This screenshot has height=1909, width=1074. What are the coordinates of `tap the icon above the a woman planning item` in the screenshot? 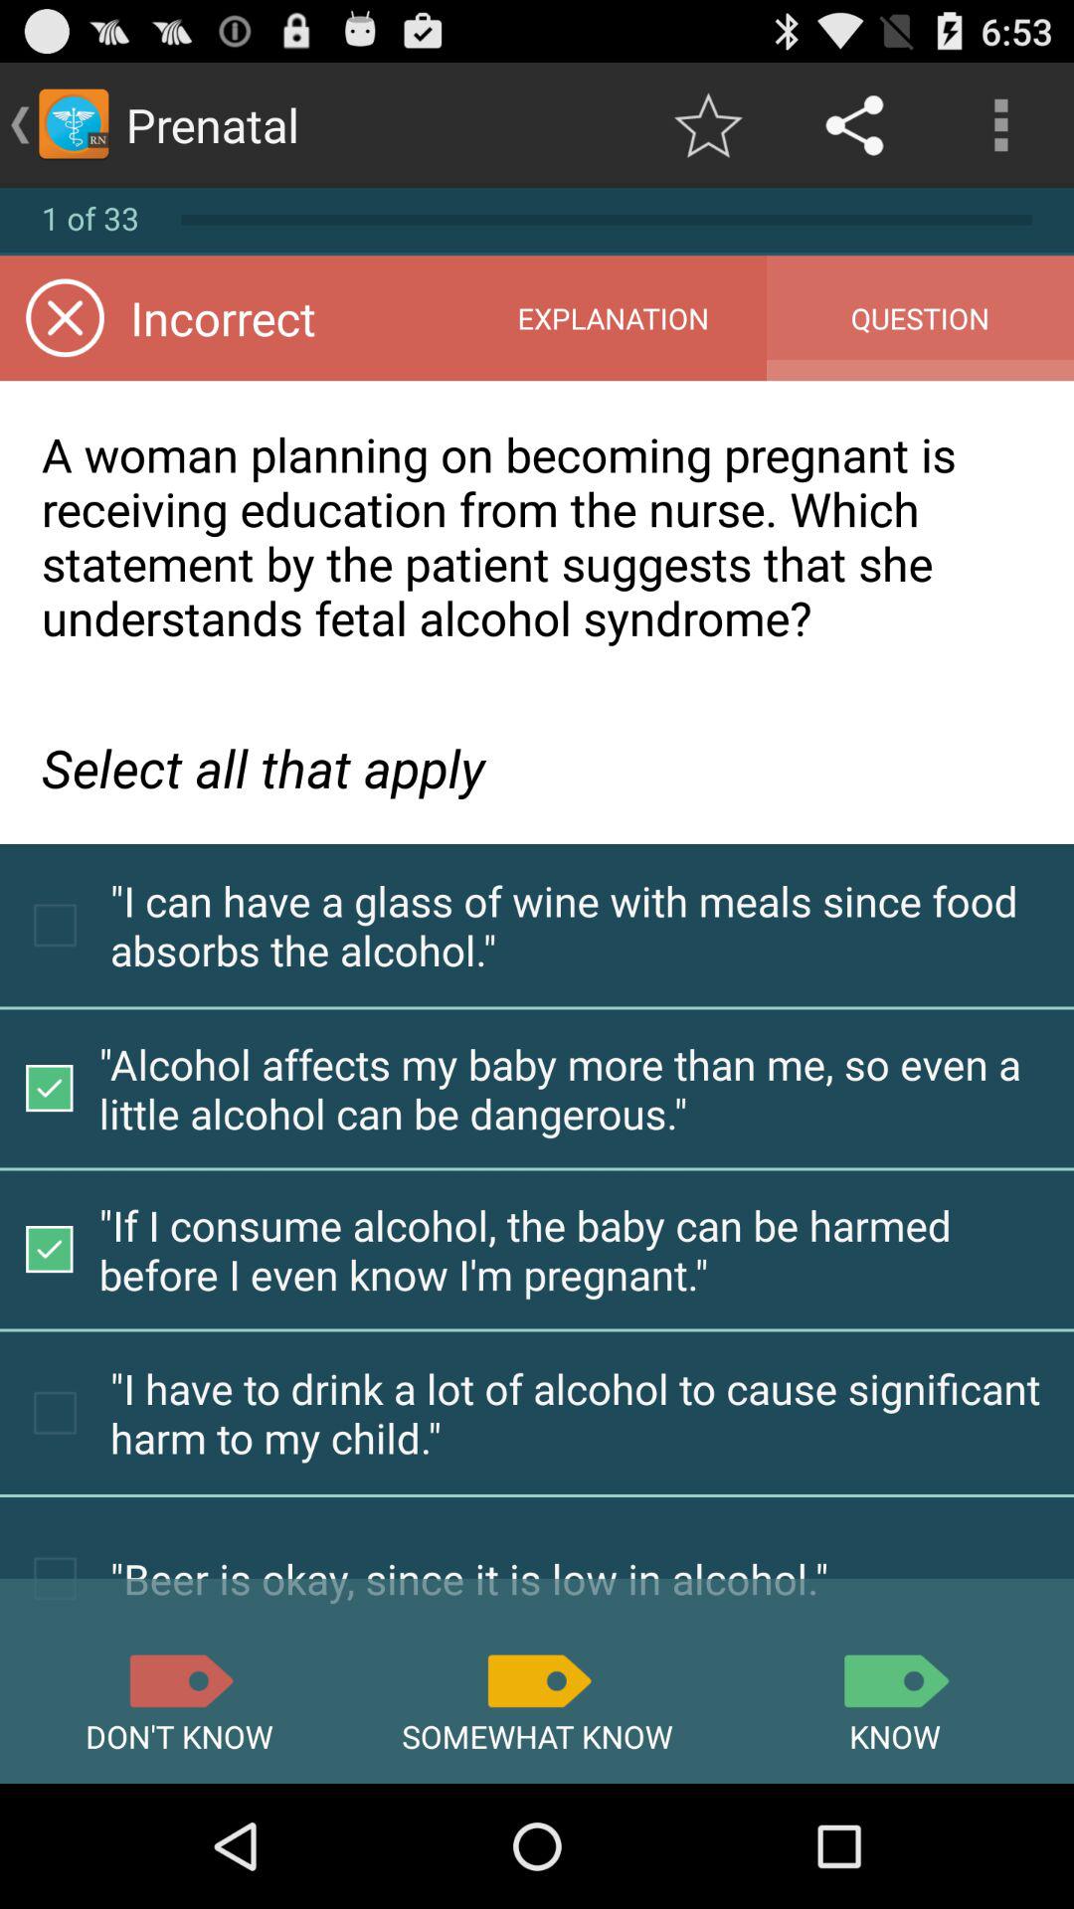 It's located at (613, 318).